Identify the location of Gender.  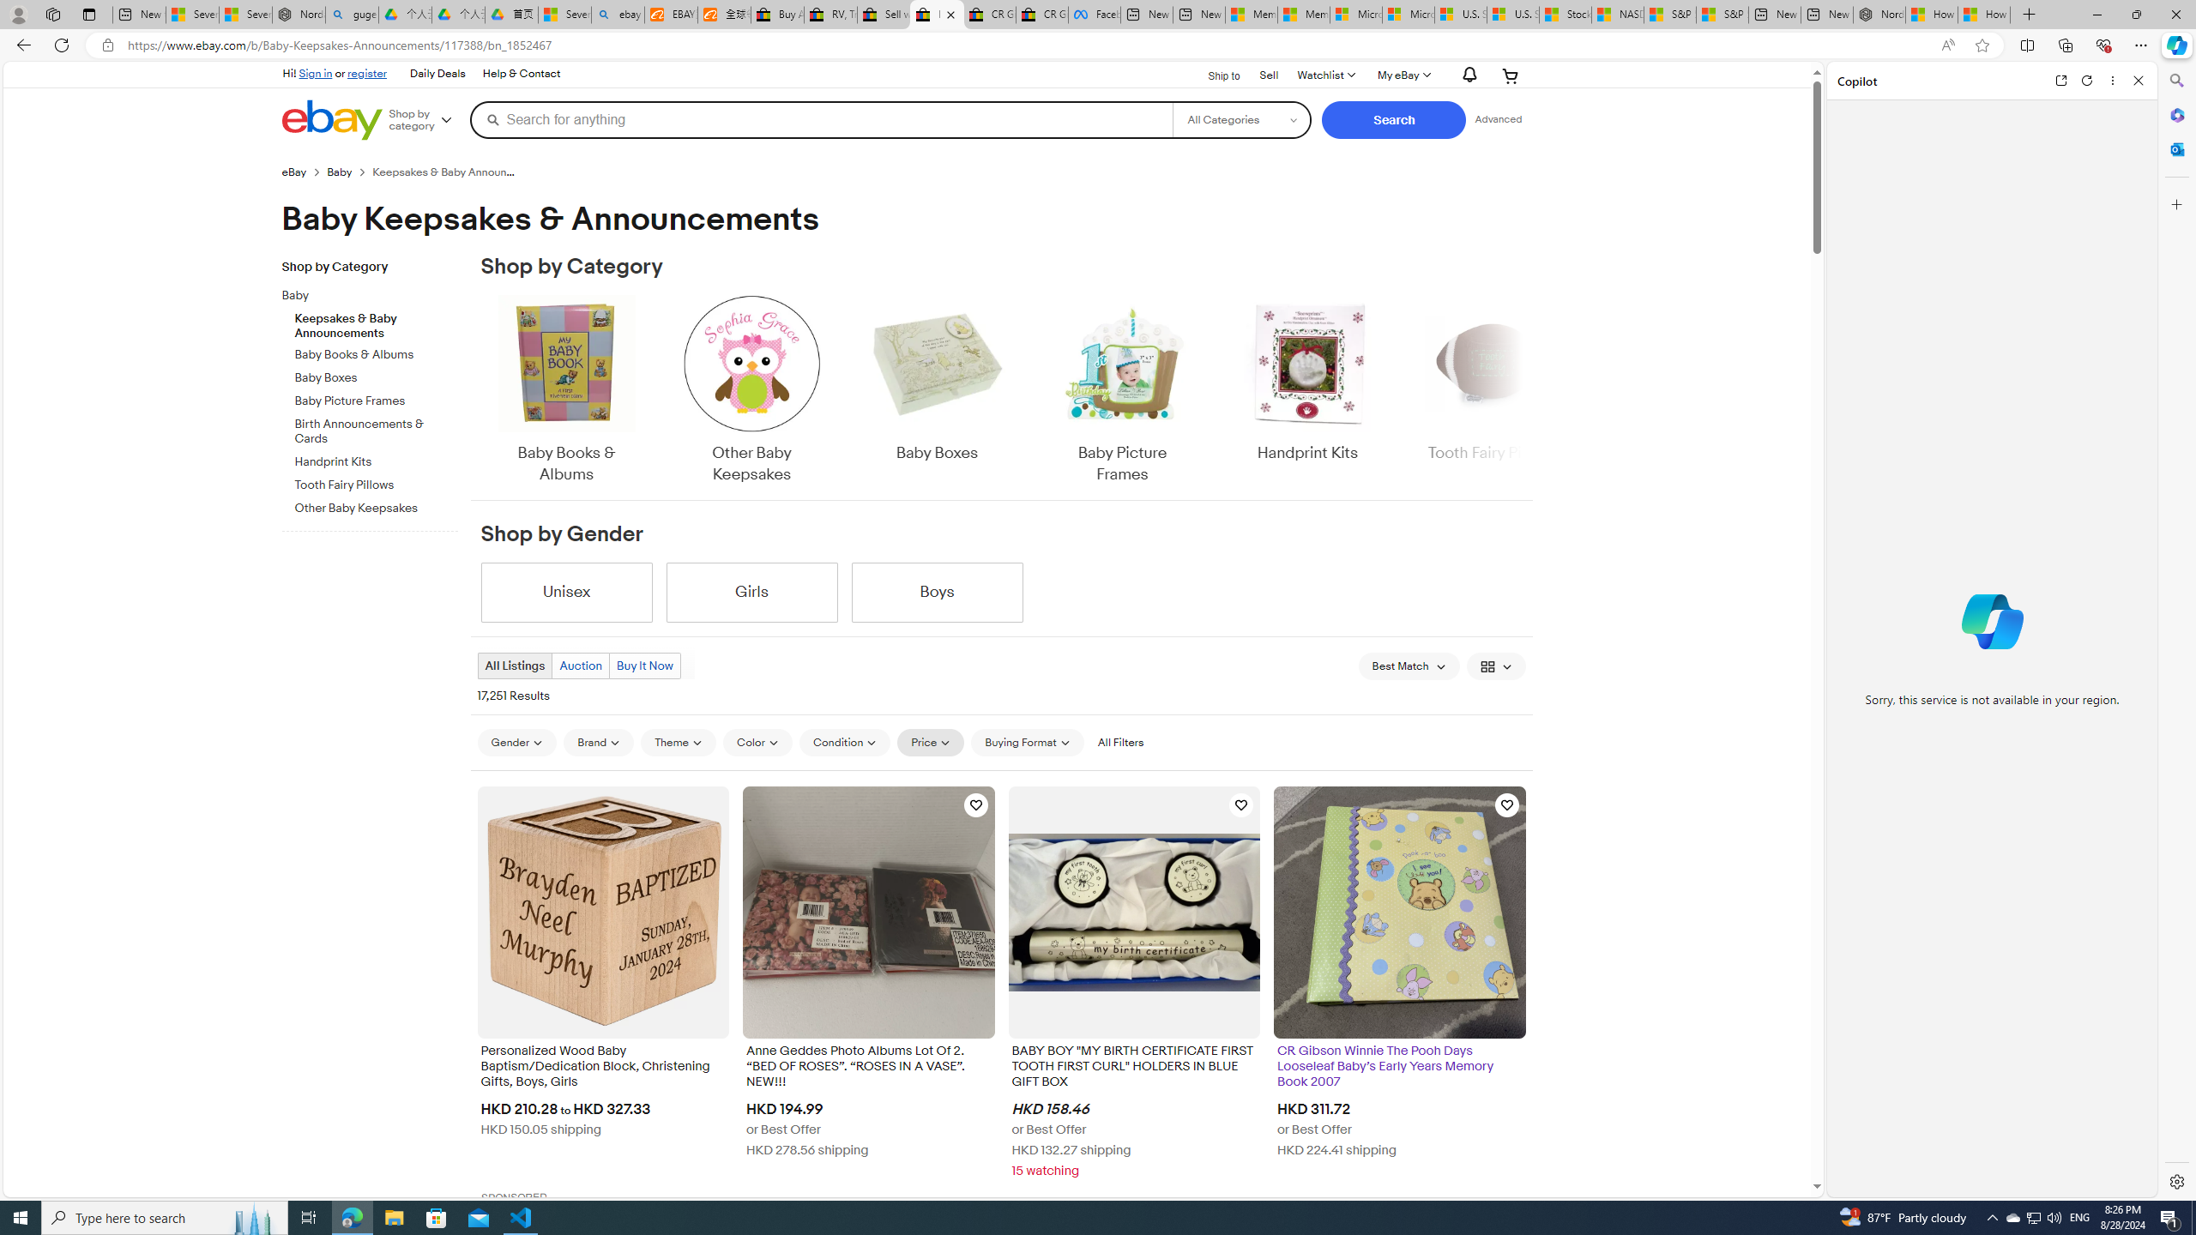
(516, 743).